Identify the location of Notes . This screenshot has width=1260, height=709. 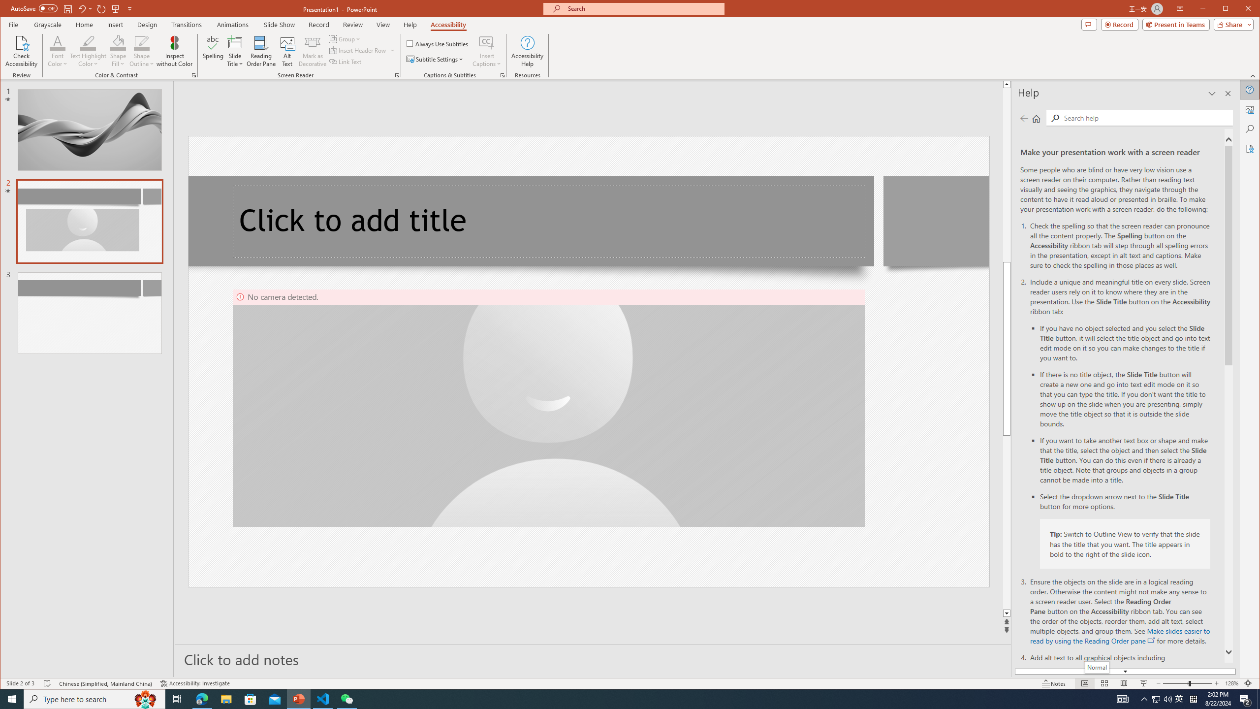
(1054, 683).